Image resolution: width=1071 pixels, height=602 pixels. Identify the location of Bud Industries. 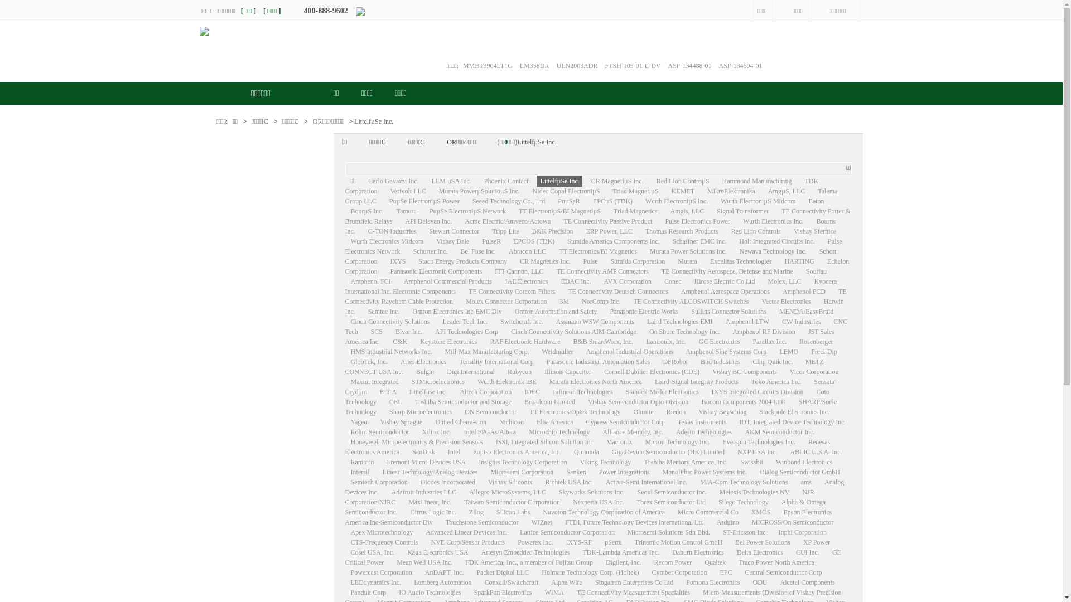
(720, 362).